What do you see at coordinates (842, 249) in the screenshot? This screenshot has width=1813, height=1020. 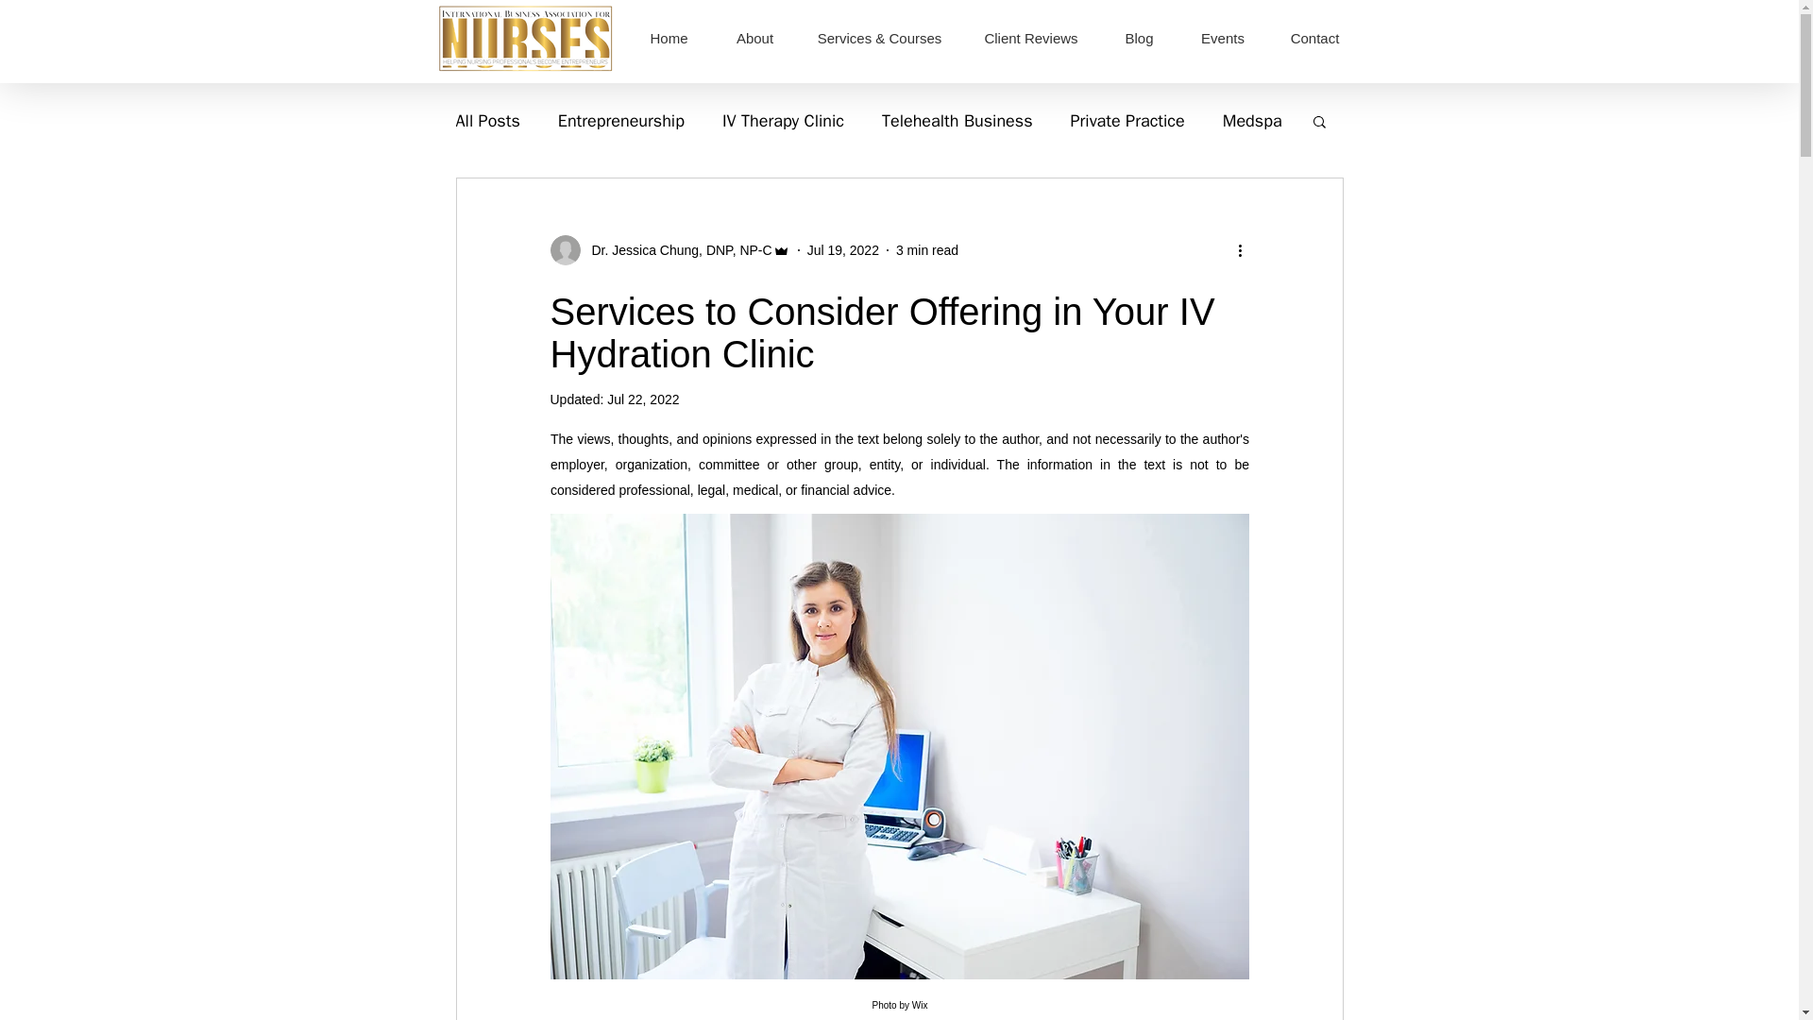 I see `Jul 19, 2022` at bounding box center [842, 249].